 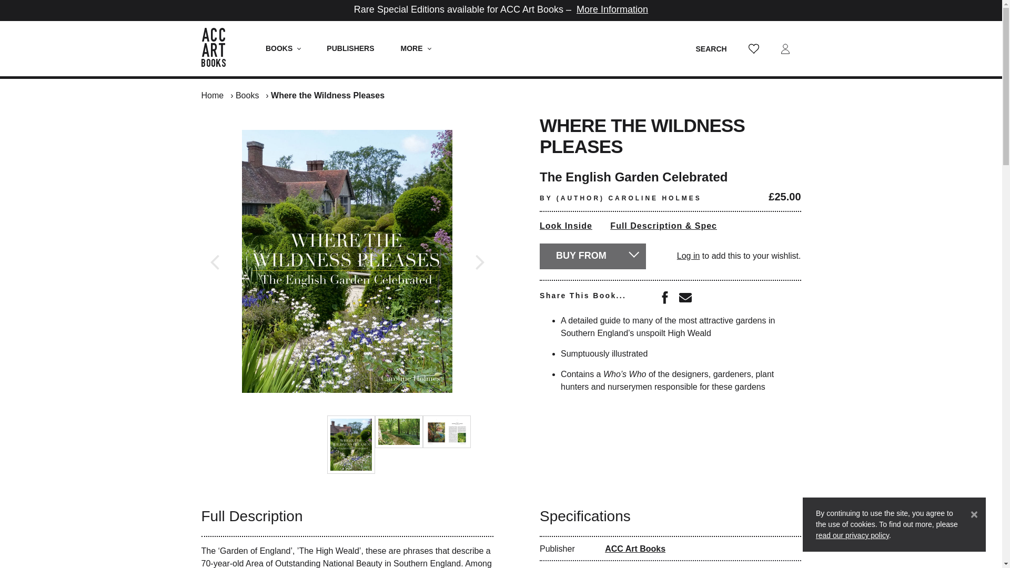 What do you see at coordinates (219, 48) in the screenshot?
I see `ACC Art Books UK` at bounding box center [219, 48].